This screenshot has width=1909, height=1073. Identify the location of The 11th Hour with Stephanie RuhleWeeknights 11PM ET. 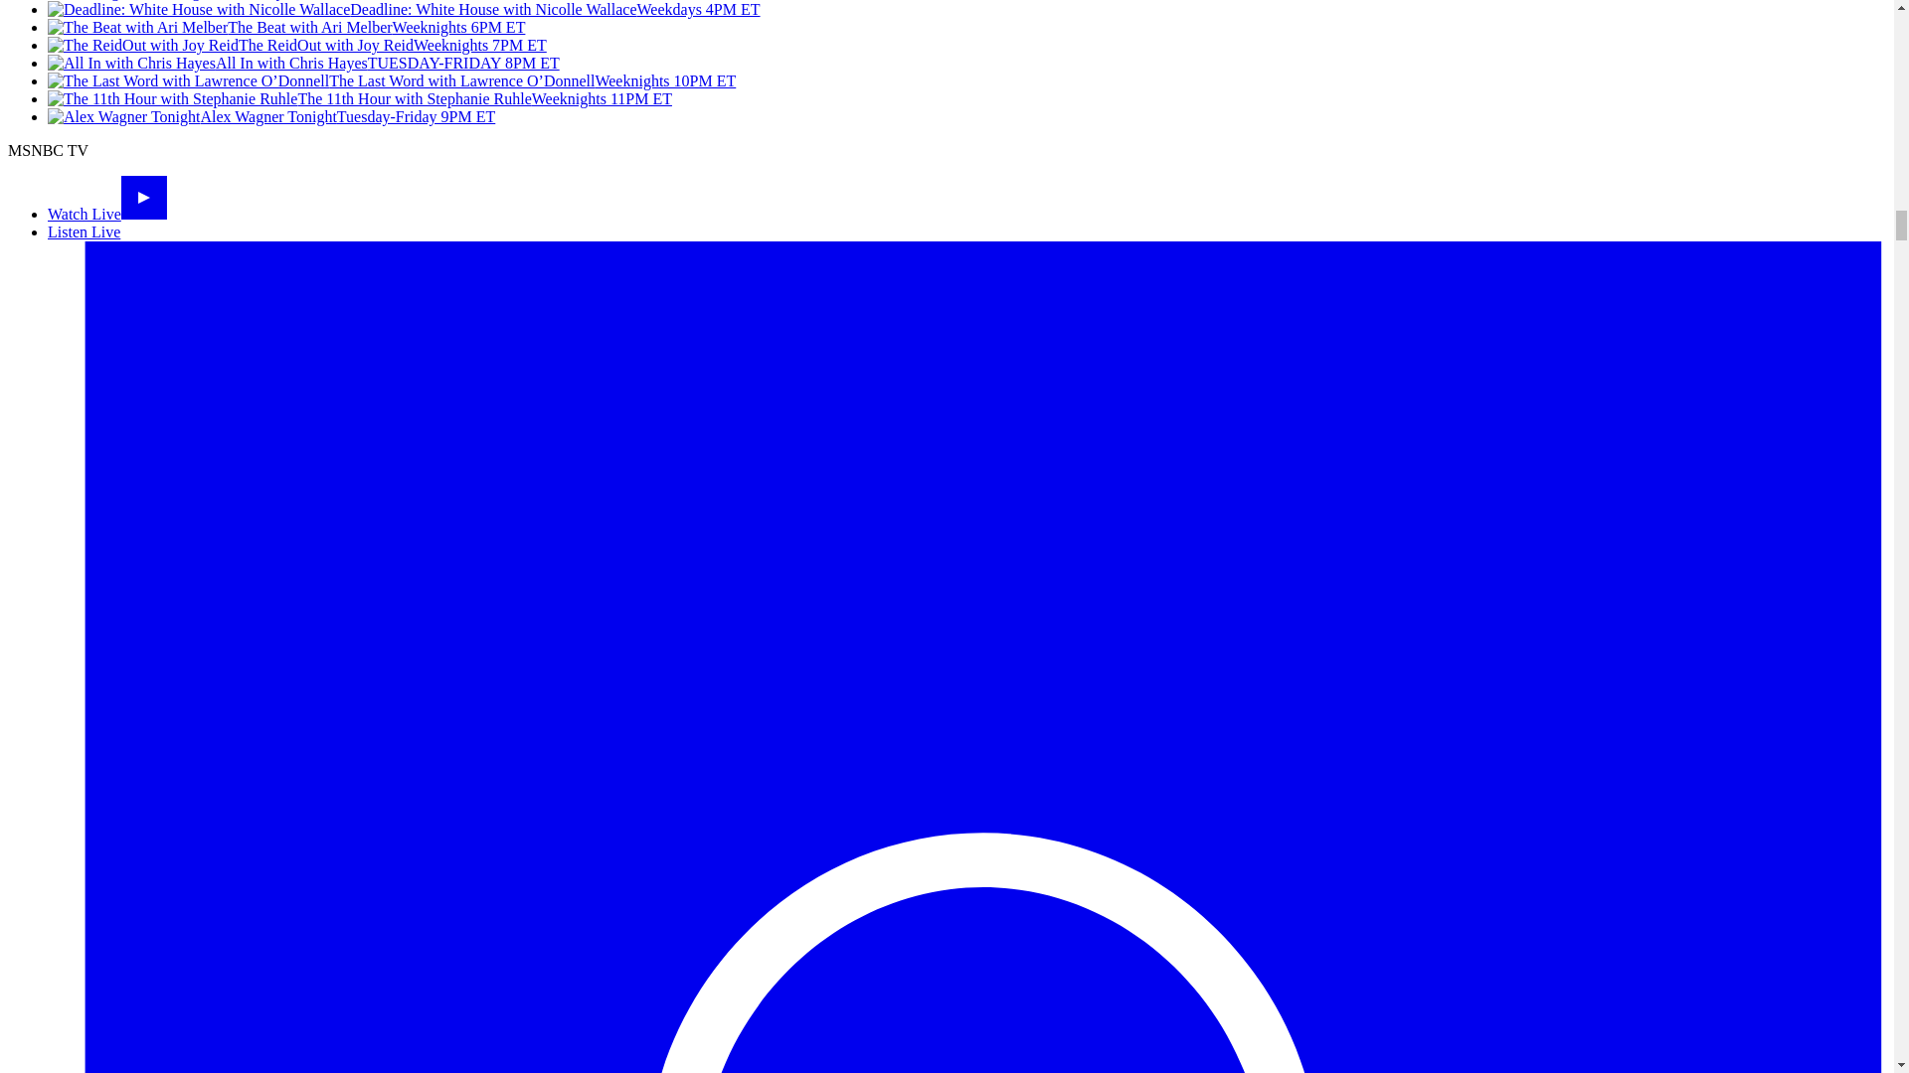
(360, 98).